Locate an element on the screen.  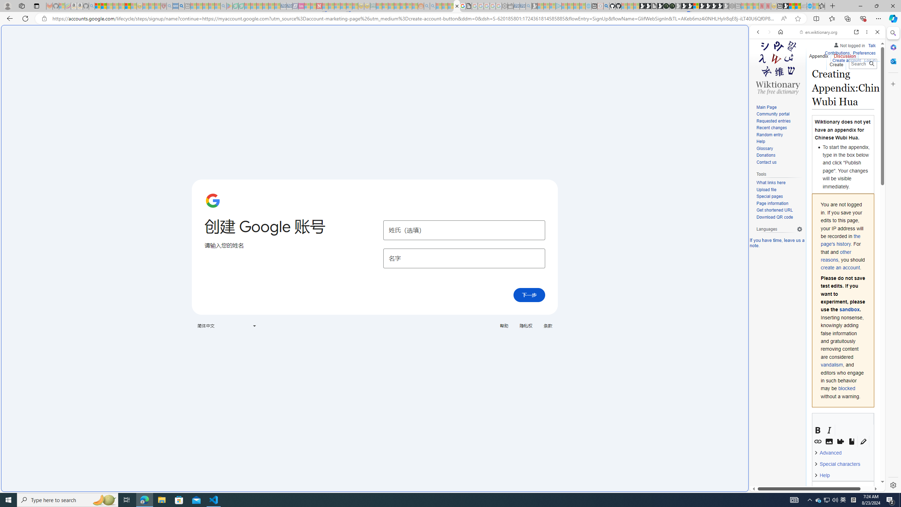
Log in is located at coordinates (870, 61).